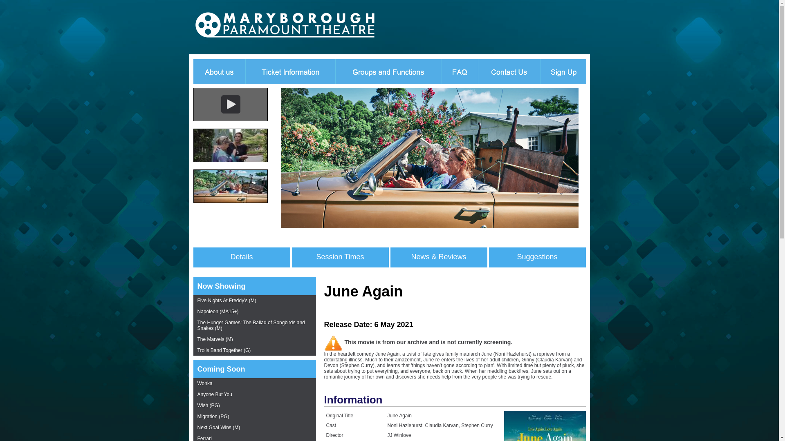 This screenshot has height=441, width=785. Describe the element at coordinates (217, 71) in the screenshot. I see `About Us` at that location.